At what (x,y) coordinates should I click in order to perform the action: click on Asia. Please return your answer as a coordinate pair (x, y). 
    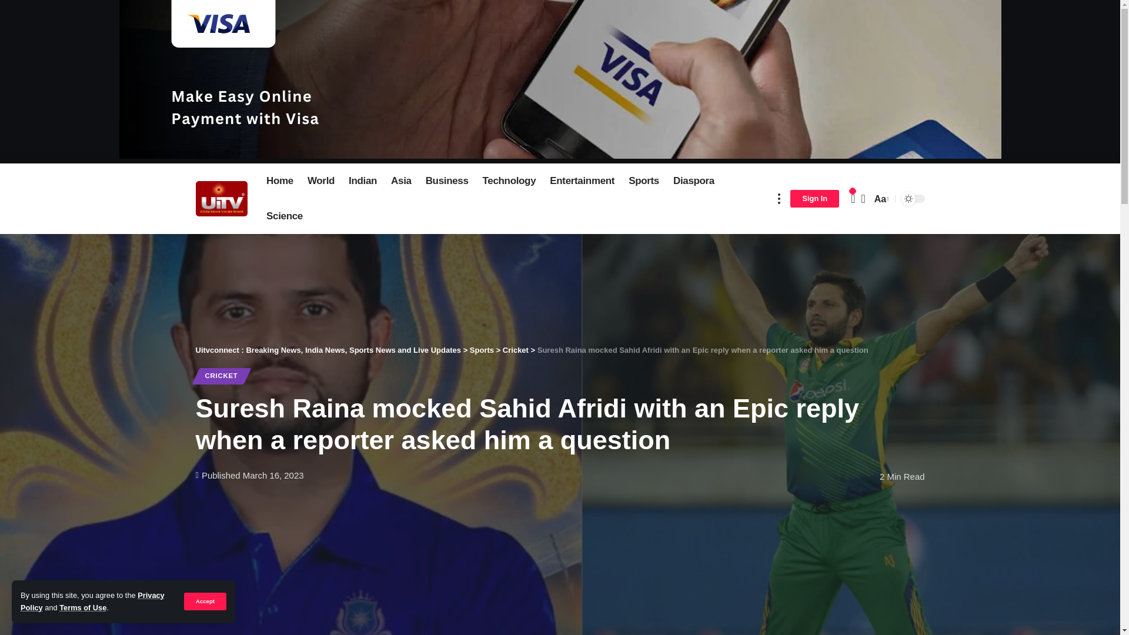
    Looking at the image, I should click on (401, 181).